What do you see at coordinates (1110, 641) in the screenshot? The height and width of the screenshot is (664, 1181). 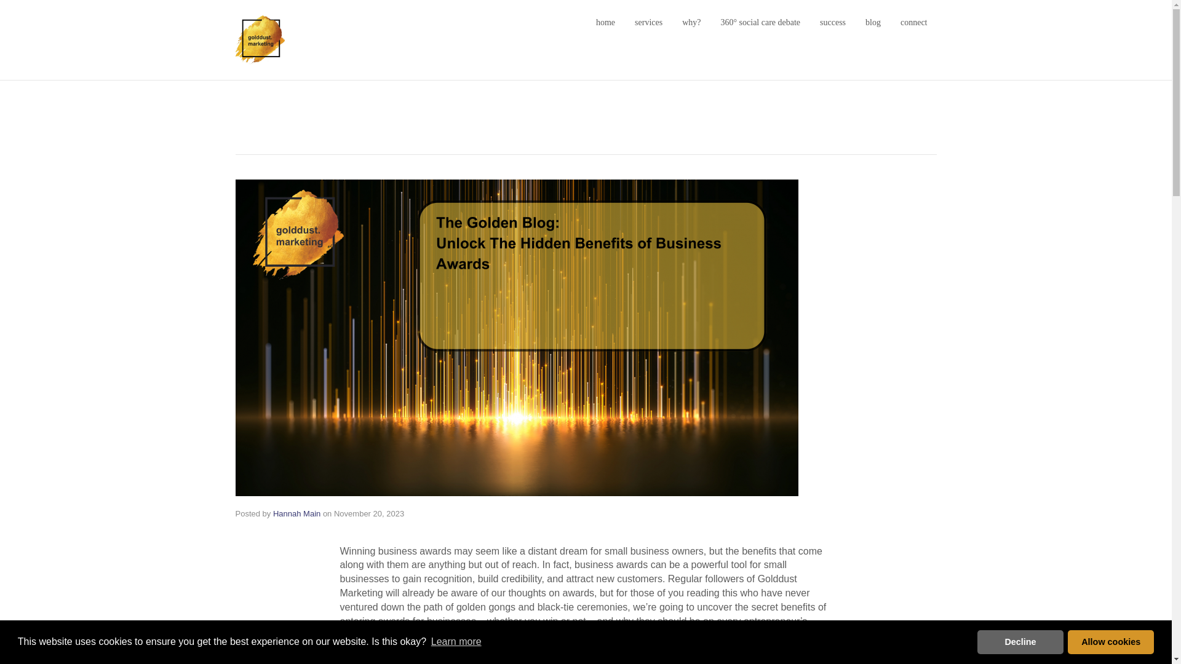 I see `Allow cookies` at bounding box center [1110, 641].